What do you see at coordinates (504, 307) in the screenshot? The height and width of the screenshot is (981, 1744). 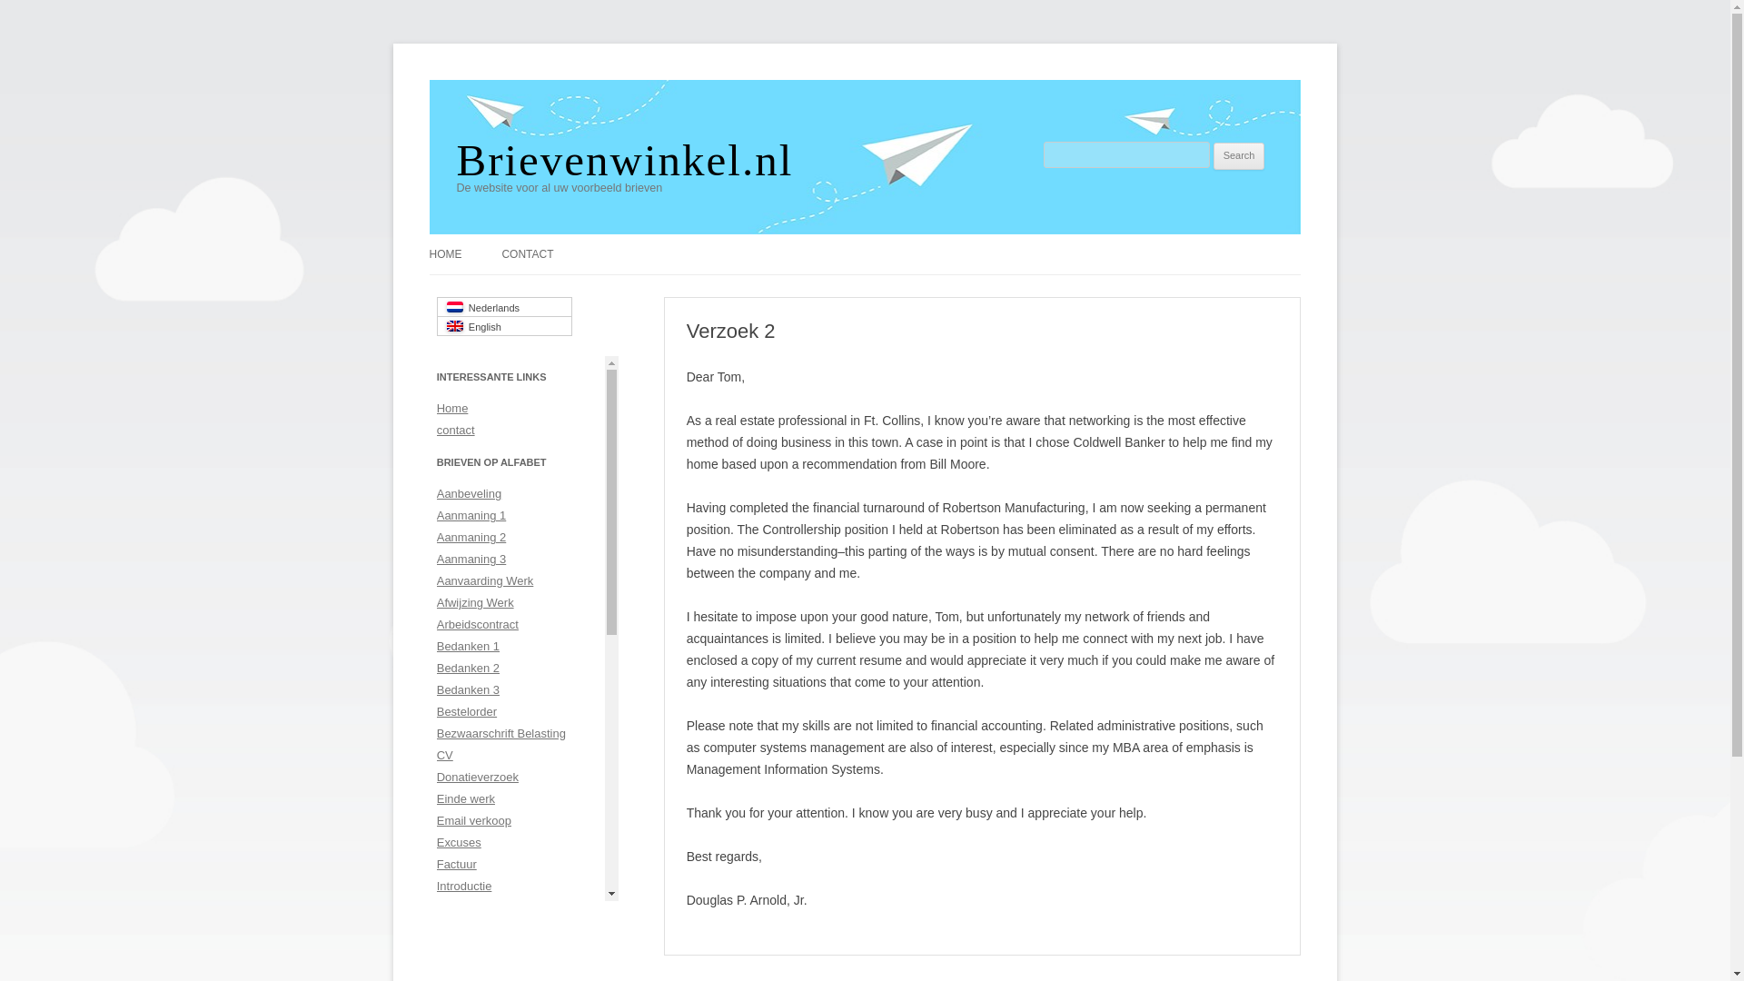 I see `  Nederlands` at bounding box center [504, 307].